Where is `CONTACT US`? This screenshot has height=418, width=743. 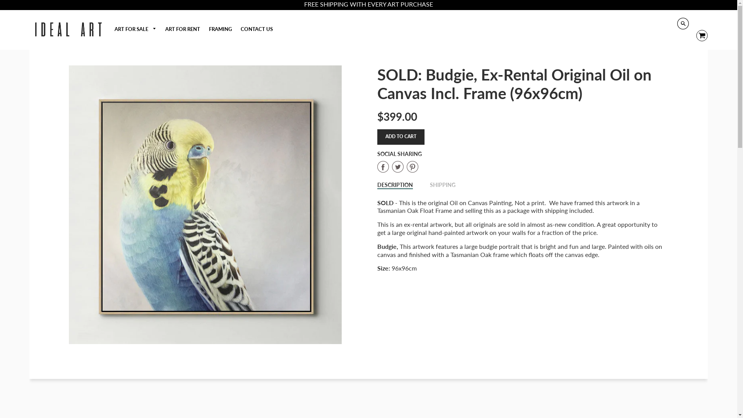
CONTACT US is located at coordinates (257, 29).